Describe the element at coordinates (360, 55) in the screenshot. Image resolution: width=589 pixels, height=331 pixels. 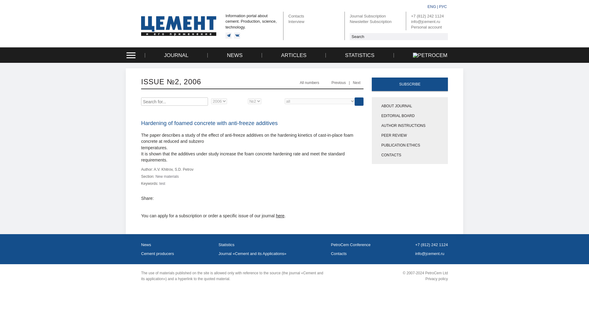
I see `STATISTICS` at that location.